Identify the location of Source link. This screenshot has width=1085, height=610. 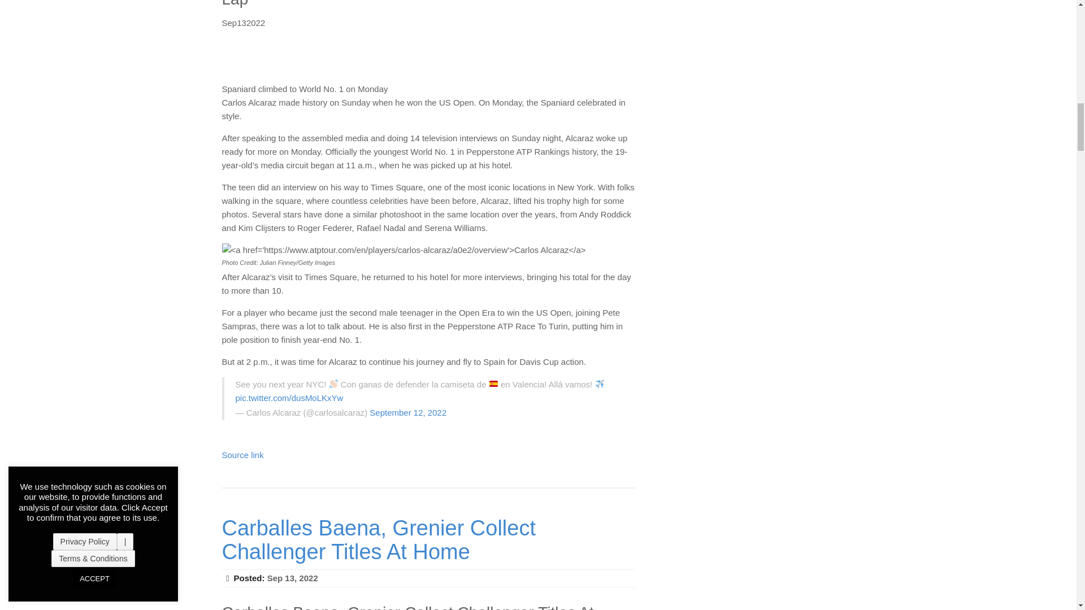
(242, 455).